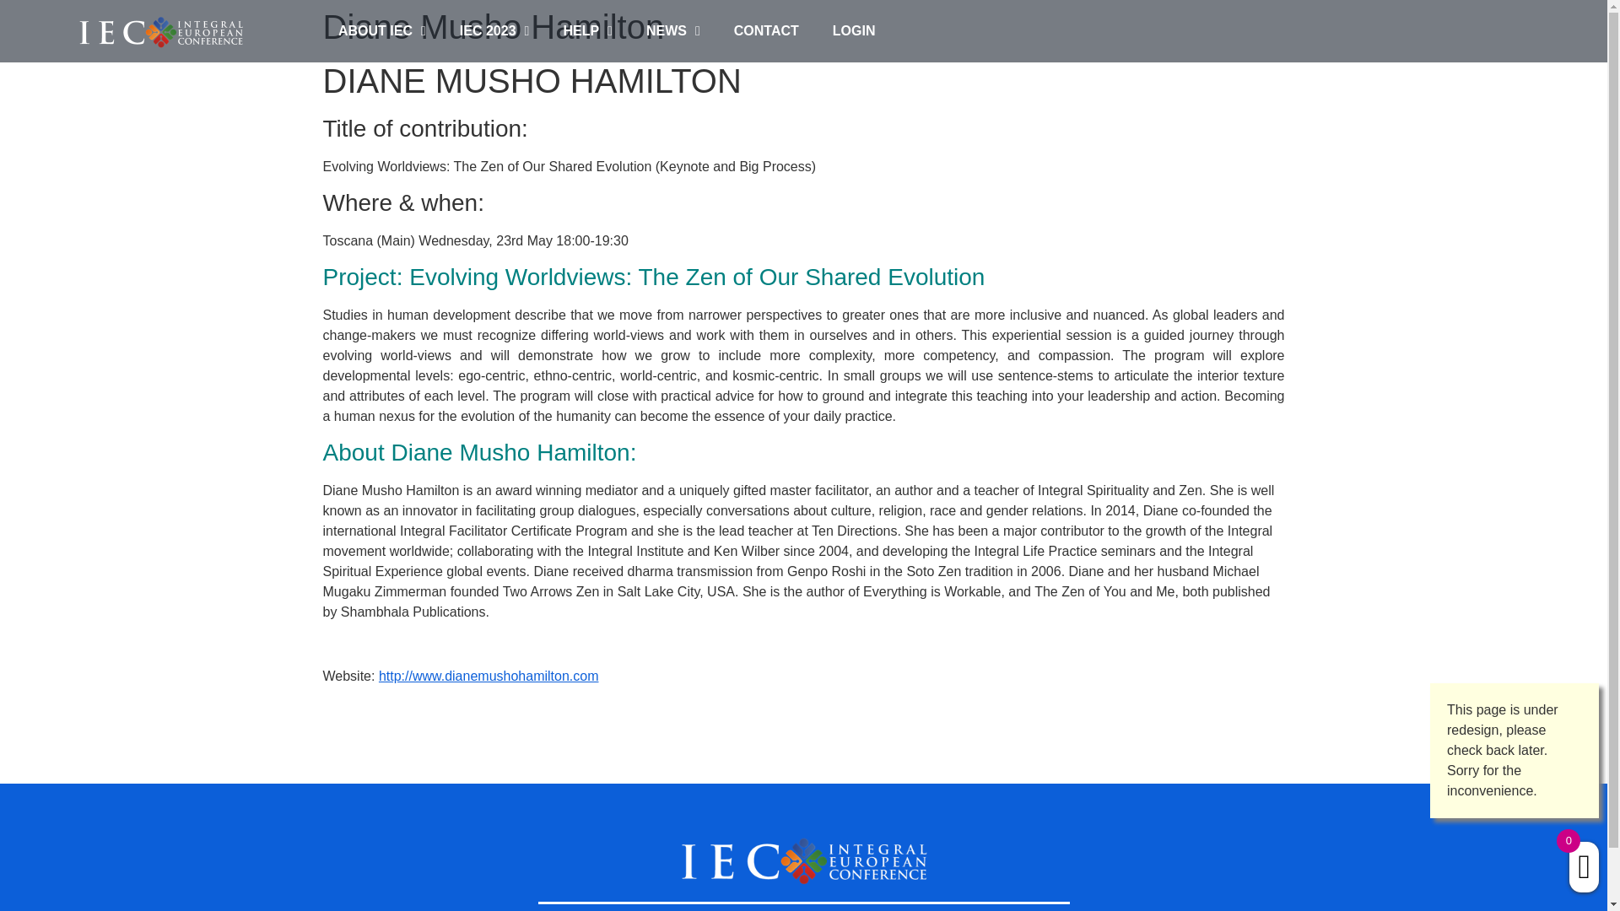 This screenshot has width=1620, height=911. What do you see at coordinates (673, 31) in the screenshot?
I see `NEWS` at bounding box center [673, 31].